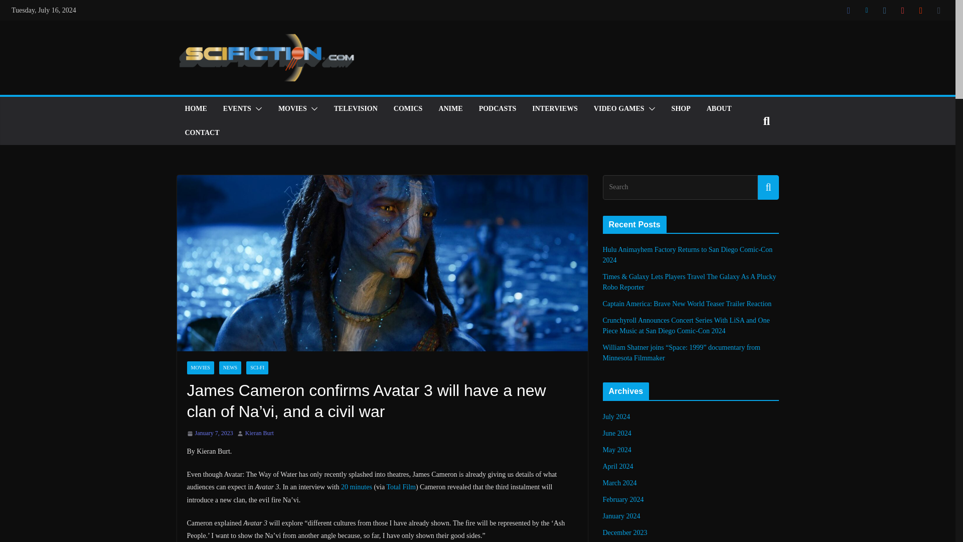 This screenshot has height=542, width=963. Describe the element at coordinates (356, 109) in the screenshot. I see `TELEVISION` at that location.